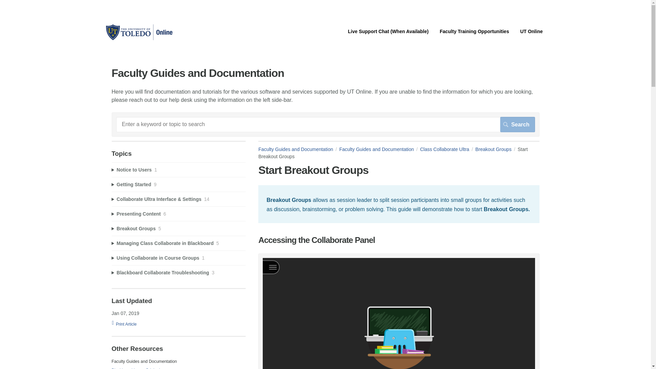 The height and width of the screenshot is (369, 656). Describe the element at coordinates (380, 149) in the screenshot. I see `Faculty Guides and Documentation` at that location.